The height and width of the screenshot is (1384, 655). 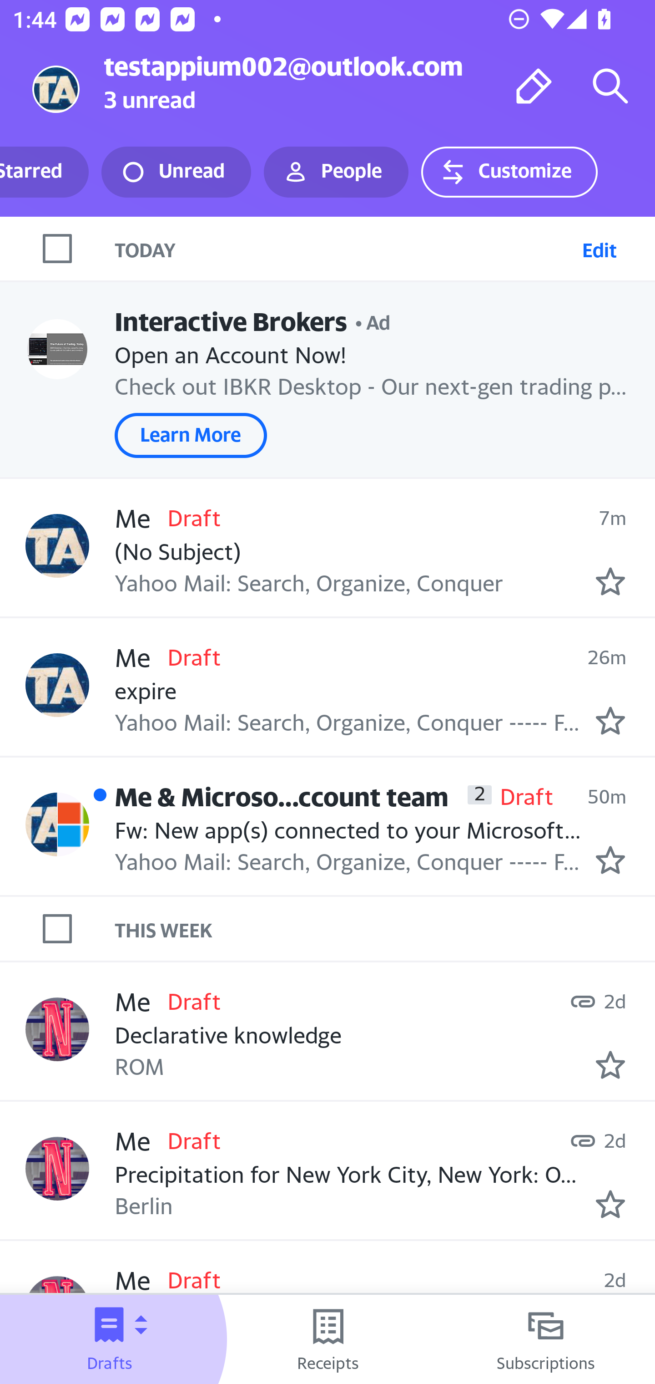 I want to click on Search mail, so click(x=610, y=86).